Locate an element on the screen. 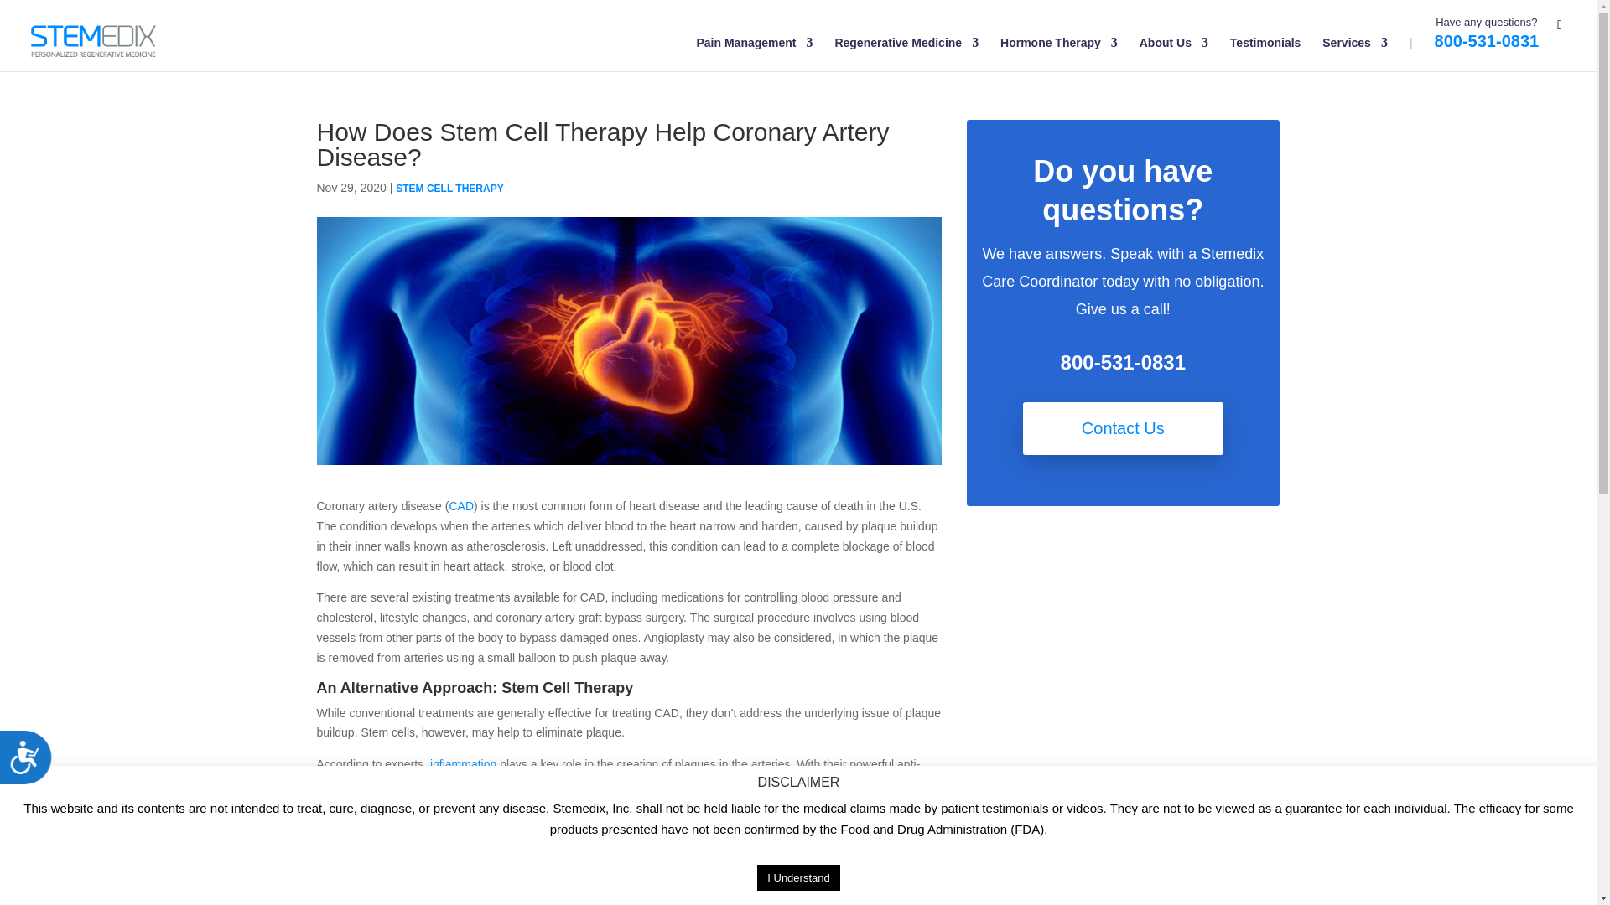 The image size is (1610, 905). Pain Management is located at coordinates (754, 54).